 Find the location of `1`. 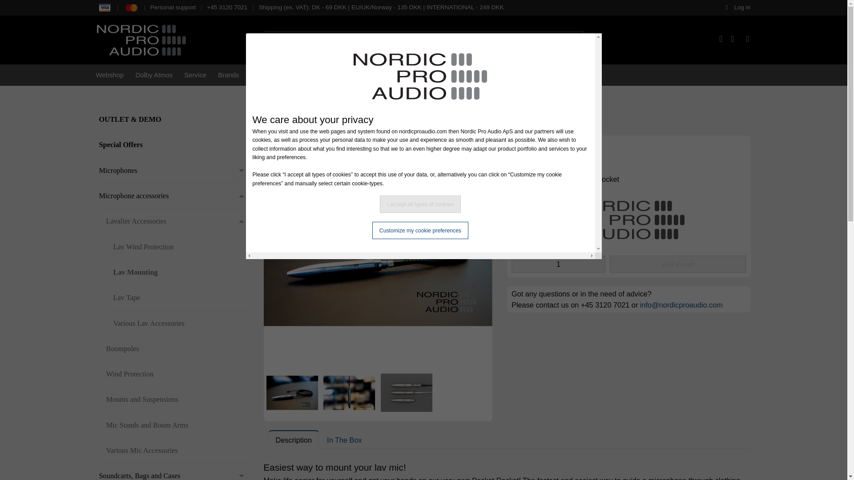

1 is located at coordinates (559, 264).